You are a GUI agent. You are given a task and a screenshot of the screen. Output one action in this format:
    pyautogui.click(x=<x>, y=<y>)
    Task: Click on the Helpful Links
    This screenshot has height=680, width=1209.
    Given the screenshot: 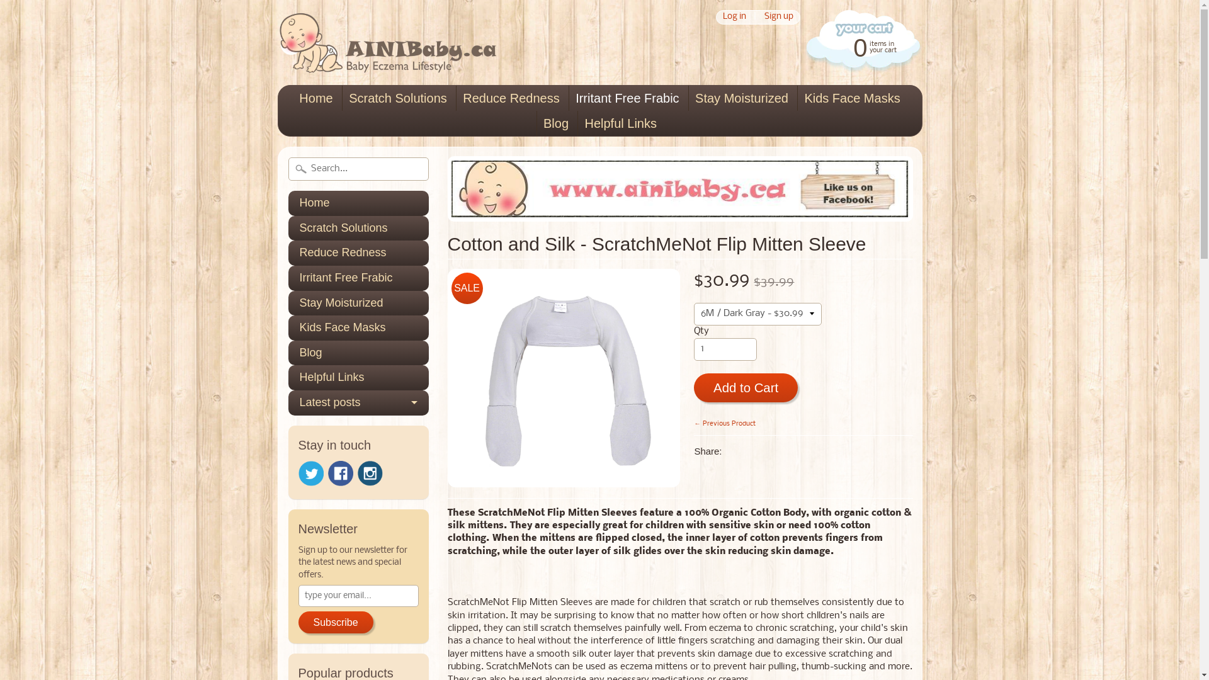 What is the action you would take?
    pyautogui.click(x=359, y=378)
    